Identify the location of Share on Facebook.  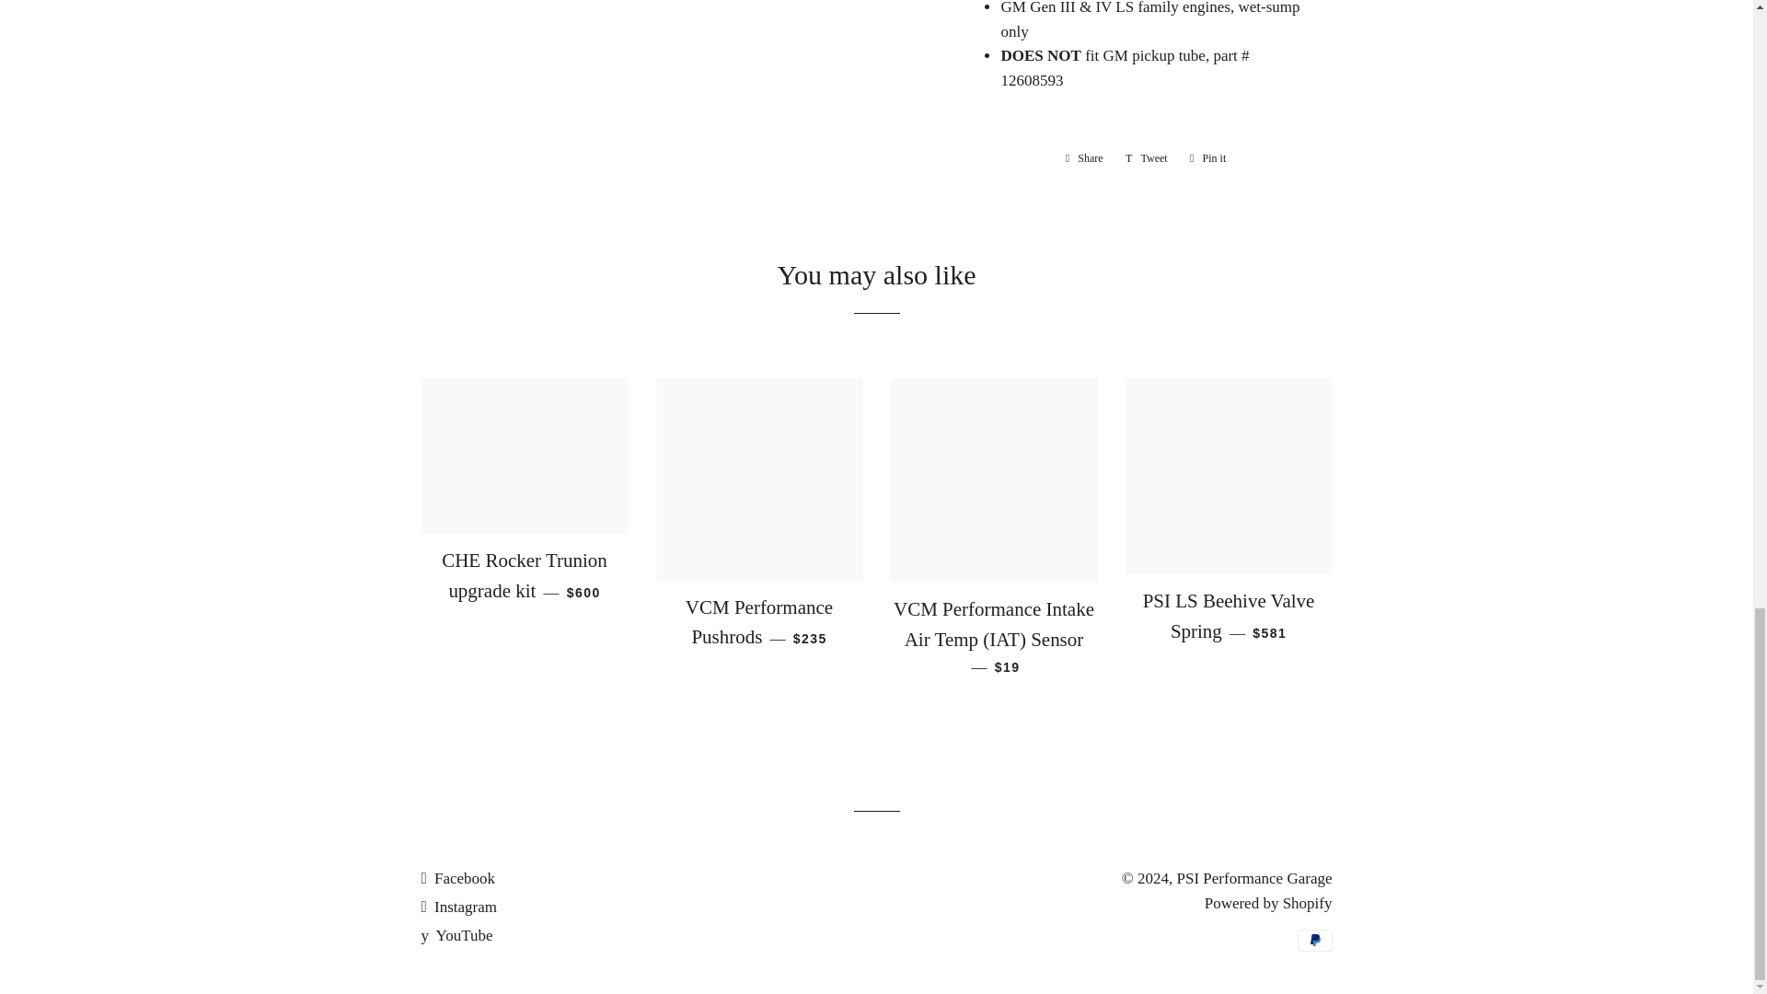
(1084, 157).